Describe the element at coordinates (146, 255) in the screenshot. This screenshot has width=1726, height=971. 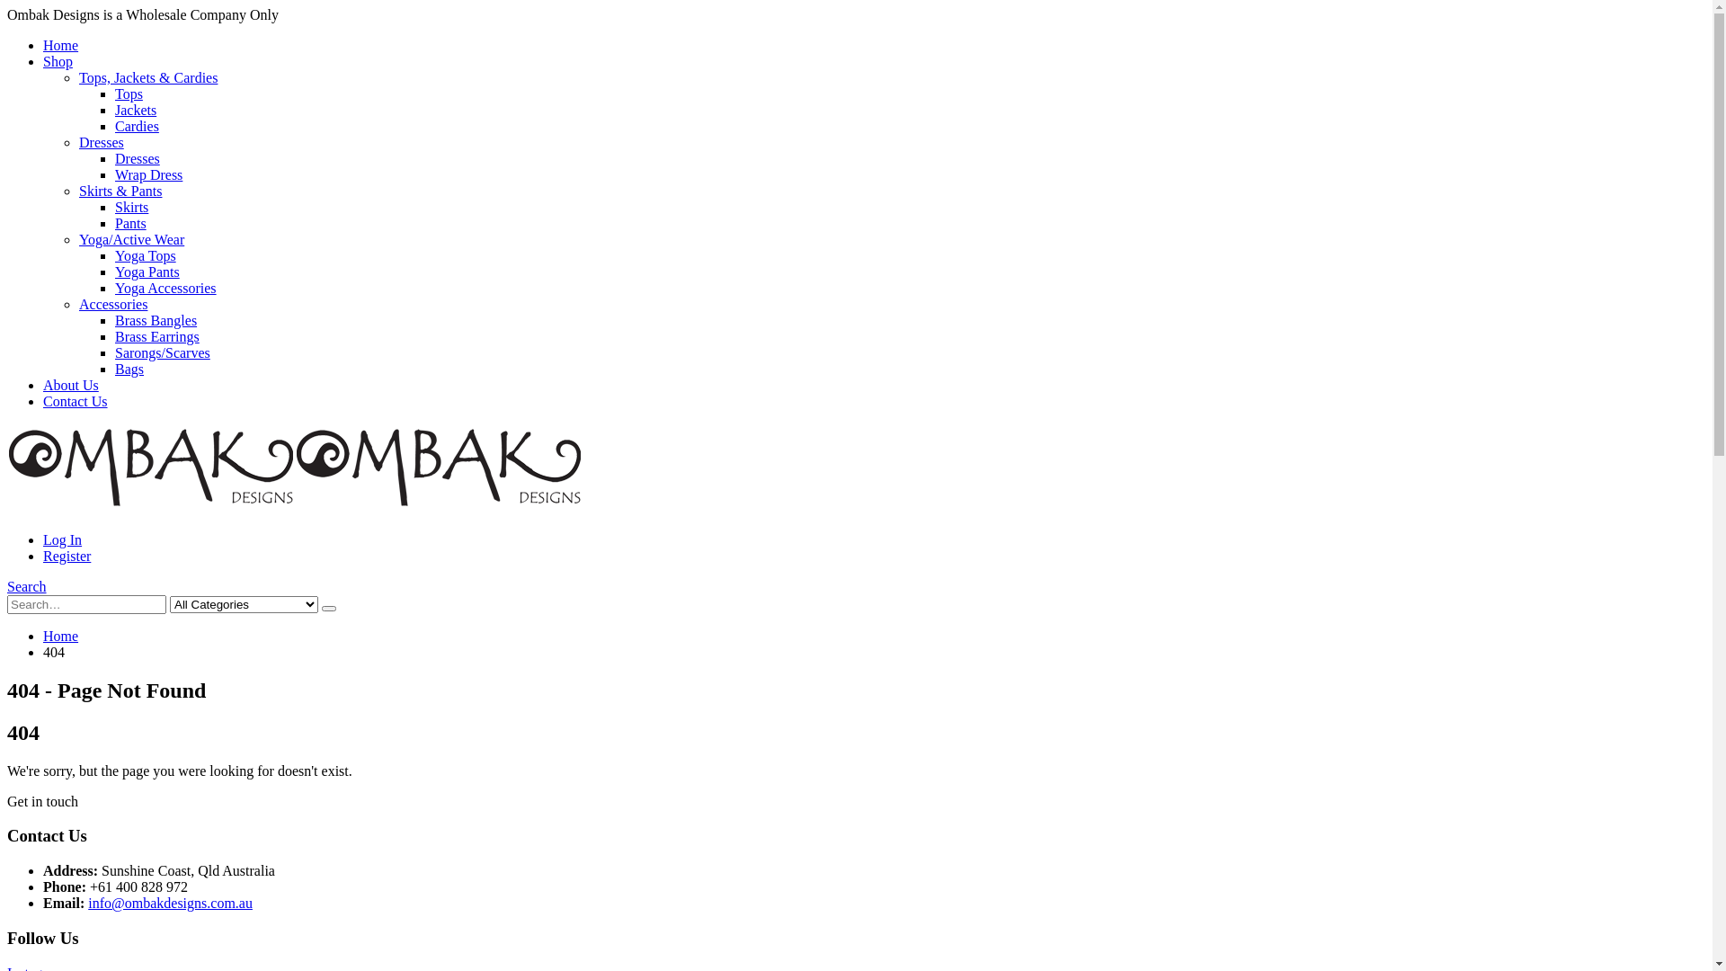
I see `Yoga Tops` at that location.